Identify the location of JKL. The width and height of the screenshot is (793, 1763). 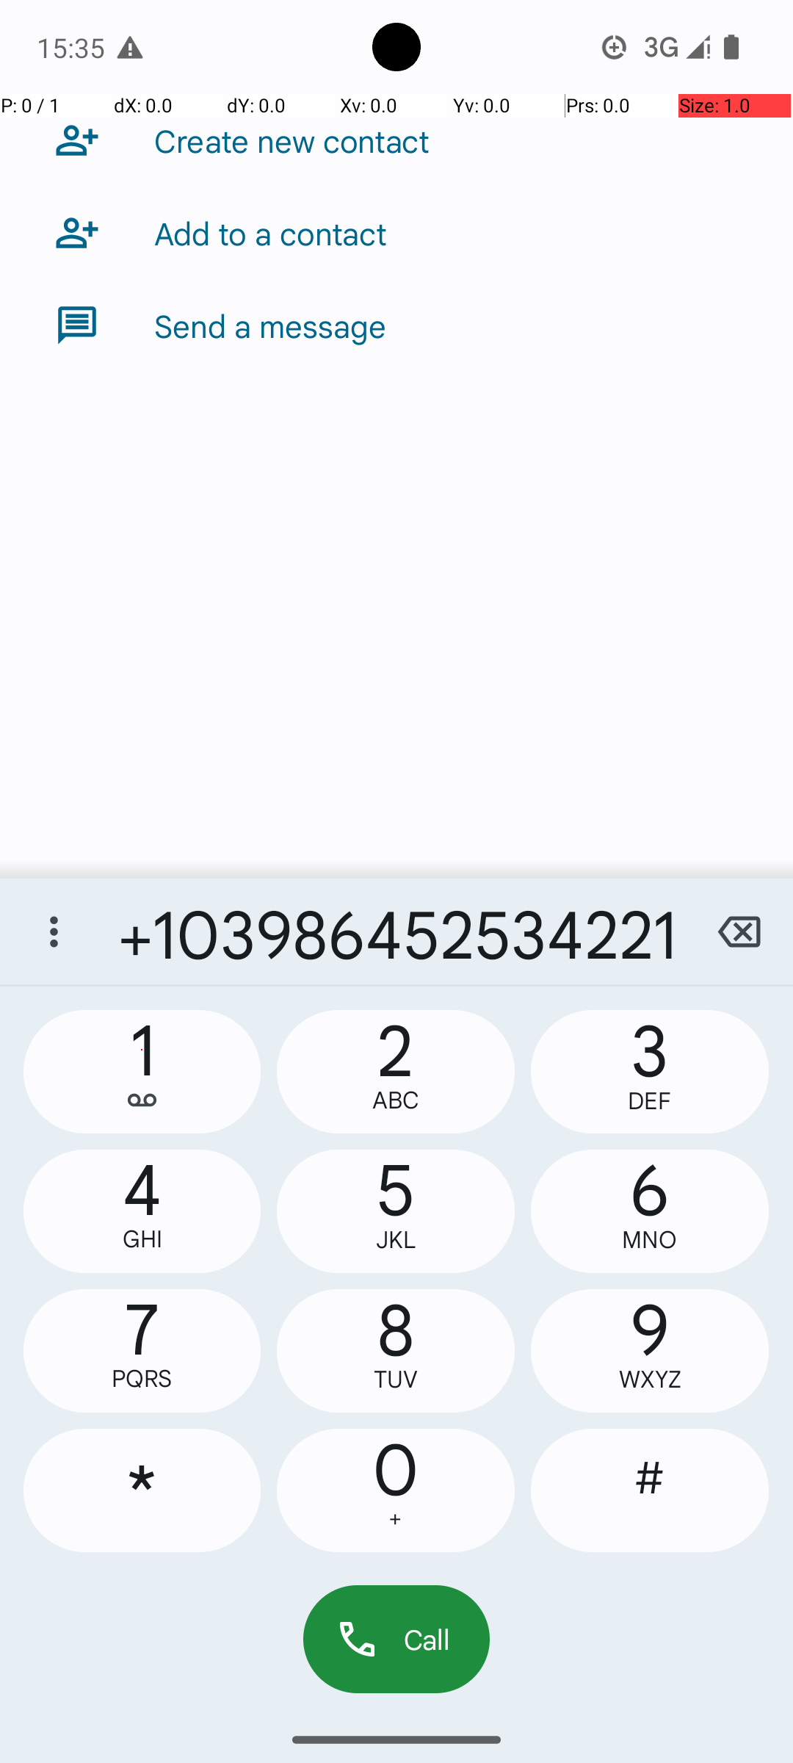
(396, 1240).